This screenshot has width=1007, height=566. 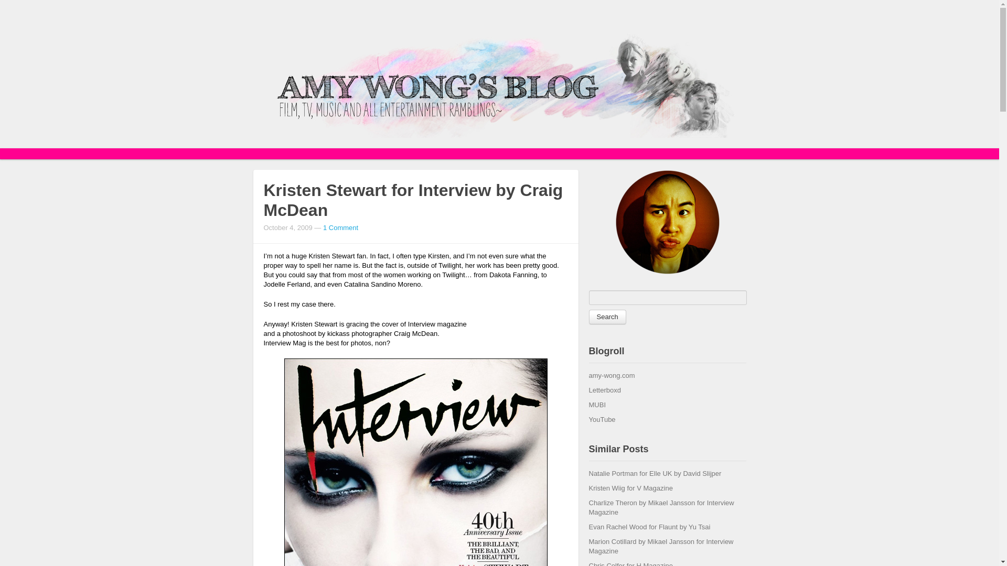 I want to click on Chris Colfer for H Magazine, so click(x=630, y=564).